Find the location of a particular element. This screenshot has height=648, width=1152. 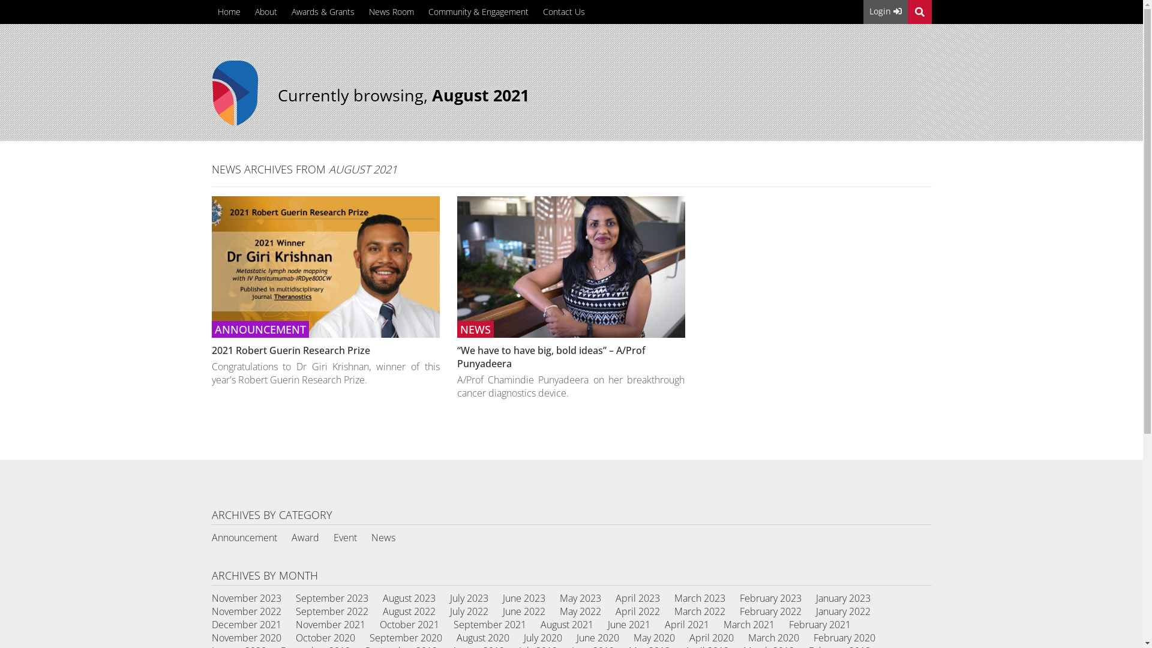

September 2021 is located at coordinates (490, 625).